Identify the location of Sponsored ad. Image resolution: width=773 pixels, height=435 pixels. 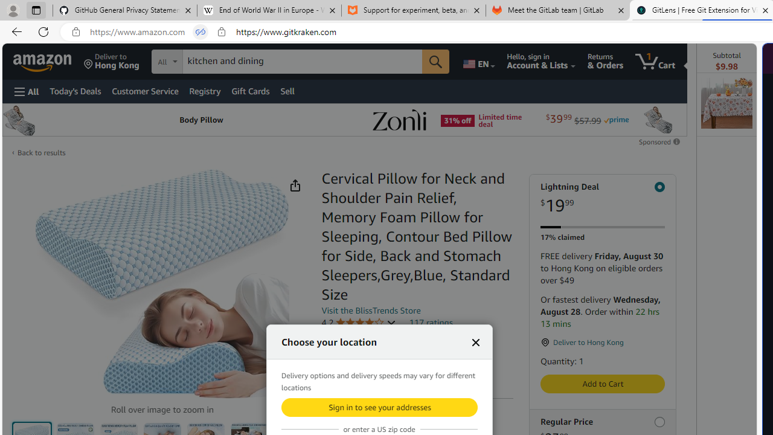
(344, 120).